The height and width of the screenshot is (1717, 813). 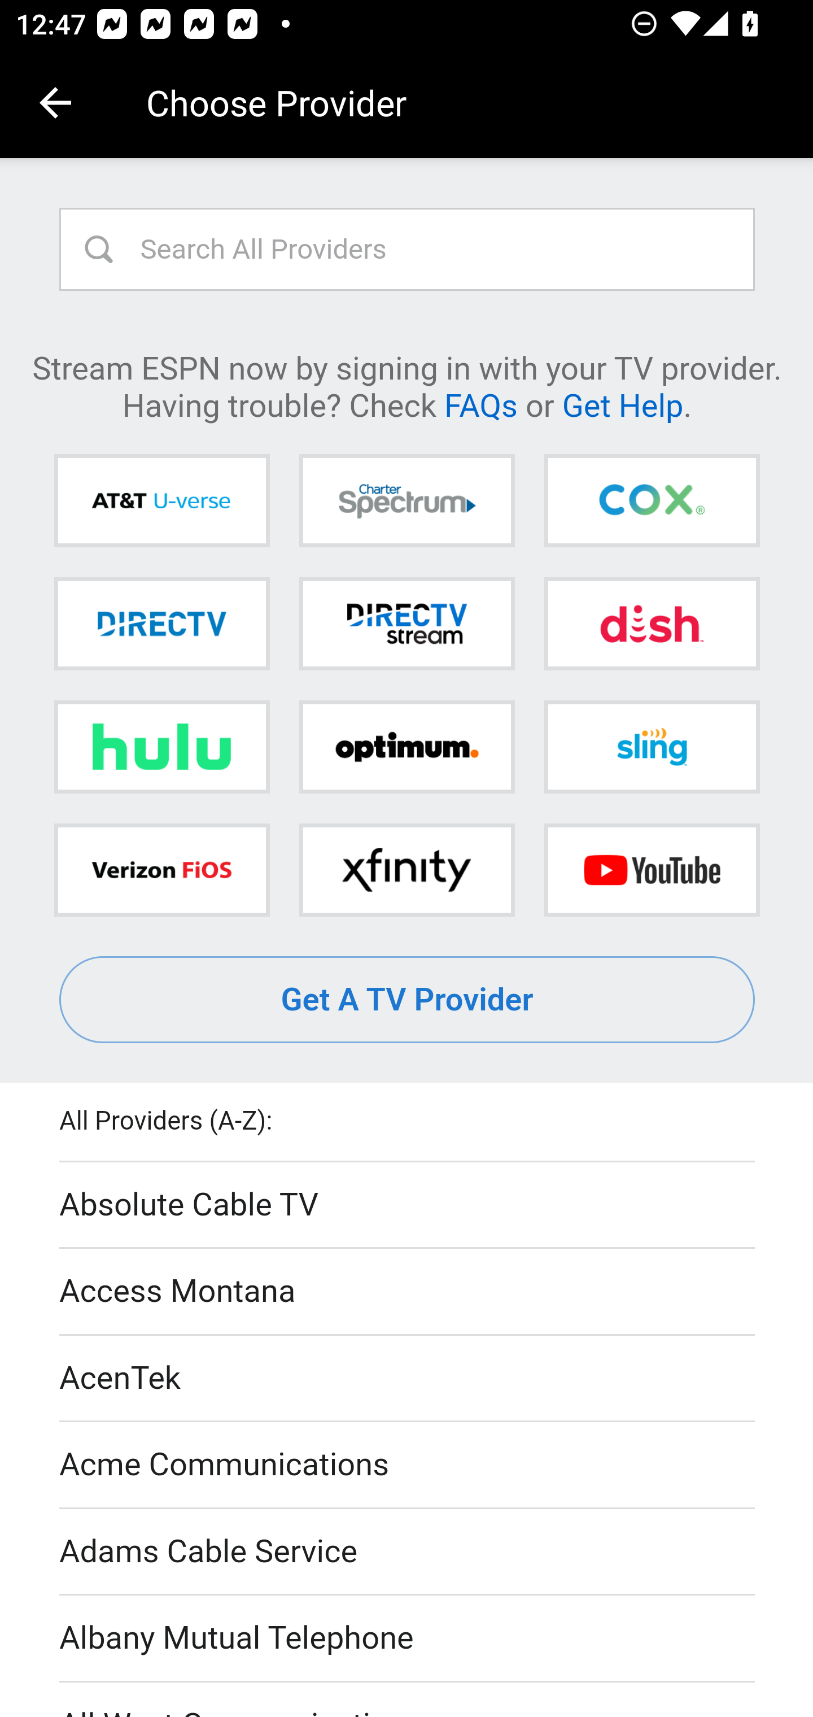 I want to click on DIRECTV STREAM, so click(x=406, y=623).